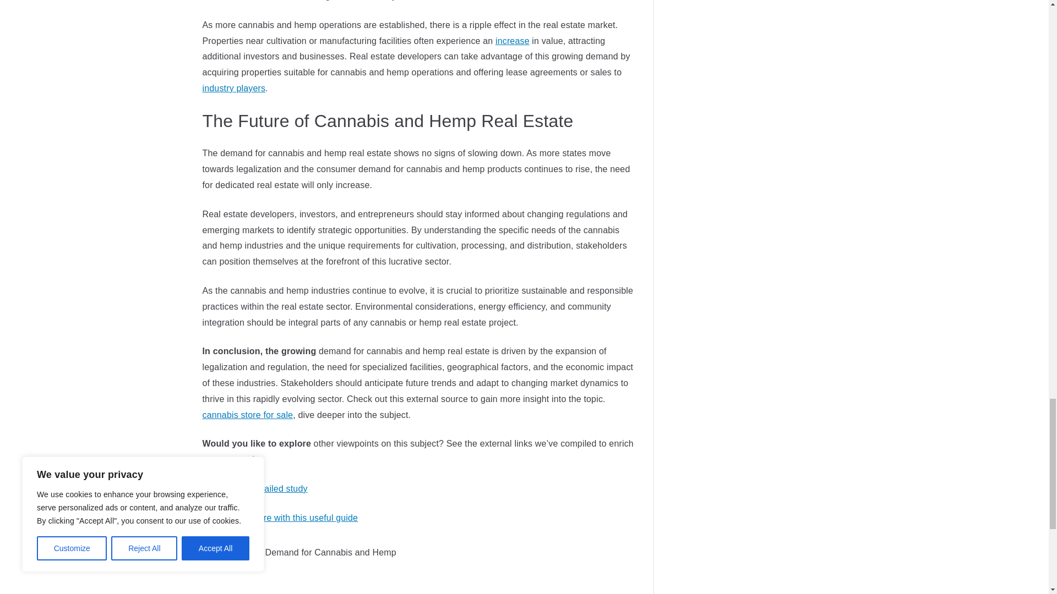  Describe the element at coordinates (235, 88) in the screenshot. I see `industry players` at that location.